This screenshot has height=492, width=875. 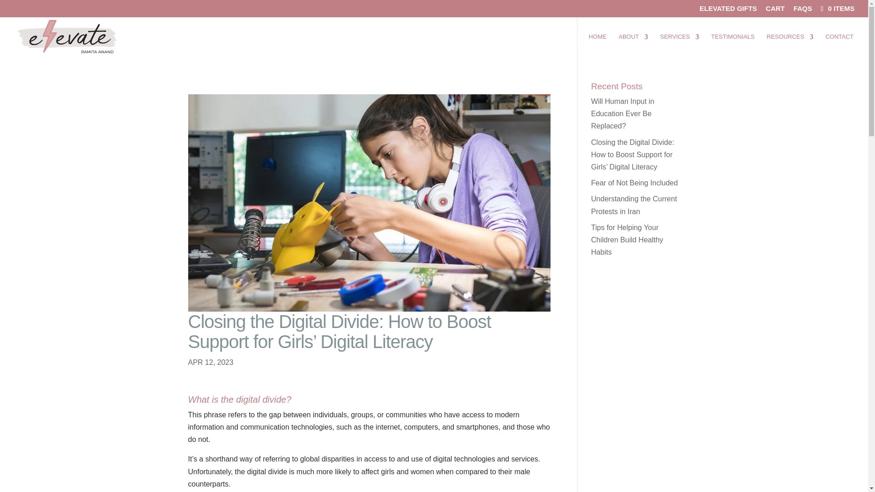 What do you see at coordinates (633, 45) in the screenshot?
I see `ABOUT` at bounding box center [633, 45].